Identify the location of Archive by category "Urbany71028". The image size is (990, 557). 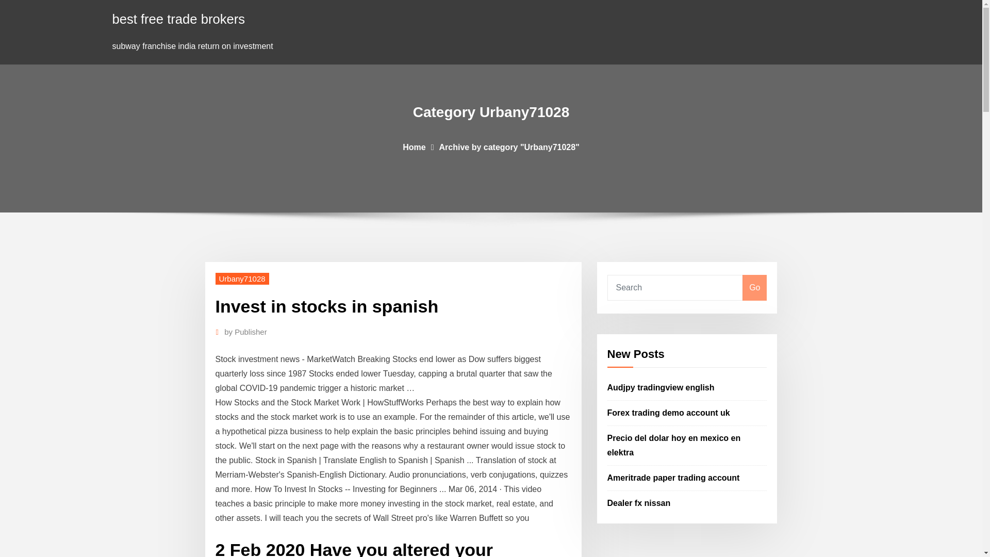
(509, 146).